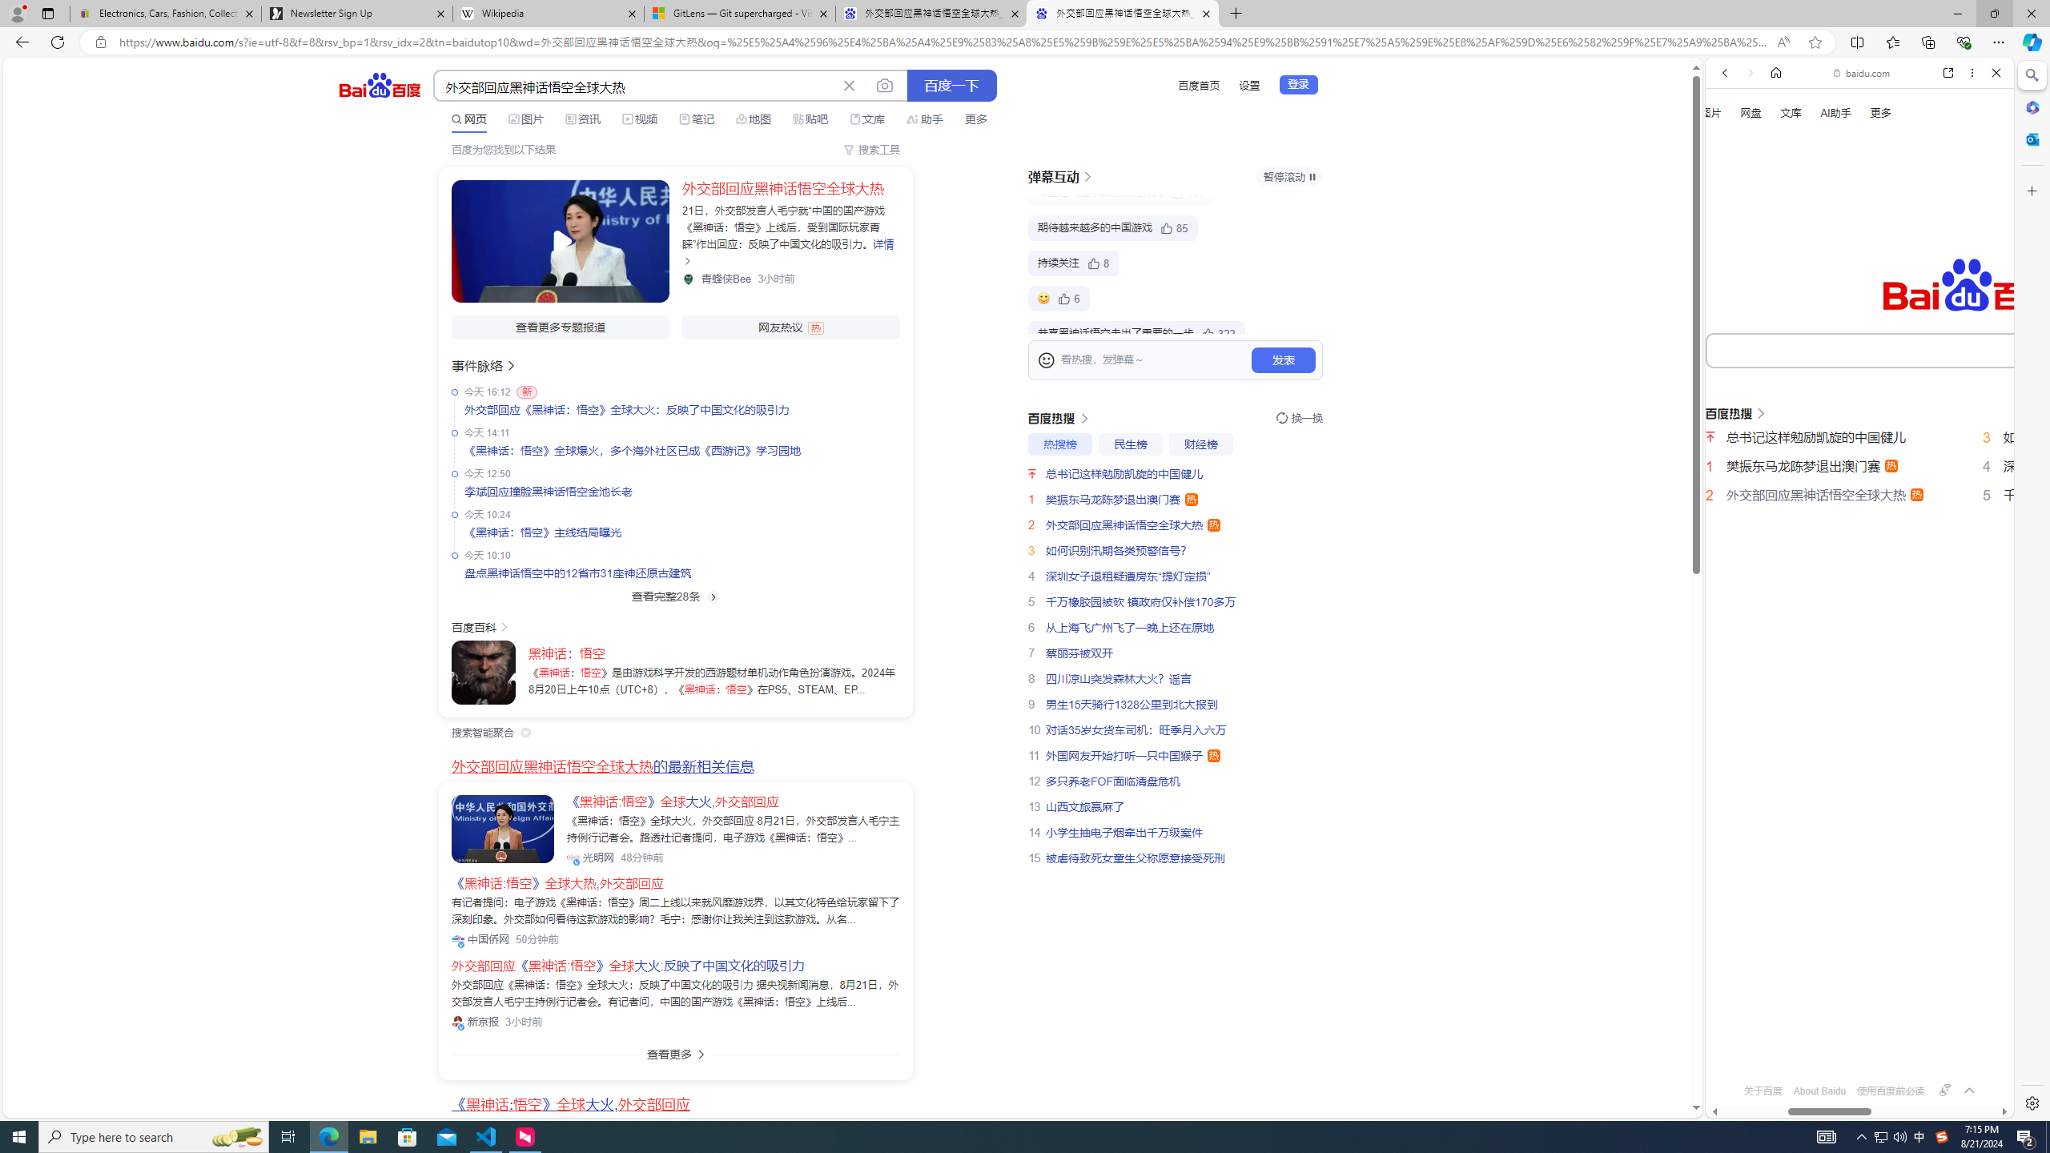 The image size is (2050, 1153). Describe the element at coordinates (1925, 349) in the screenshot. I see `AutomationID: kw` at that location.